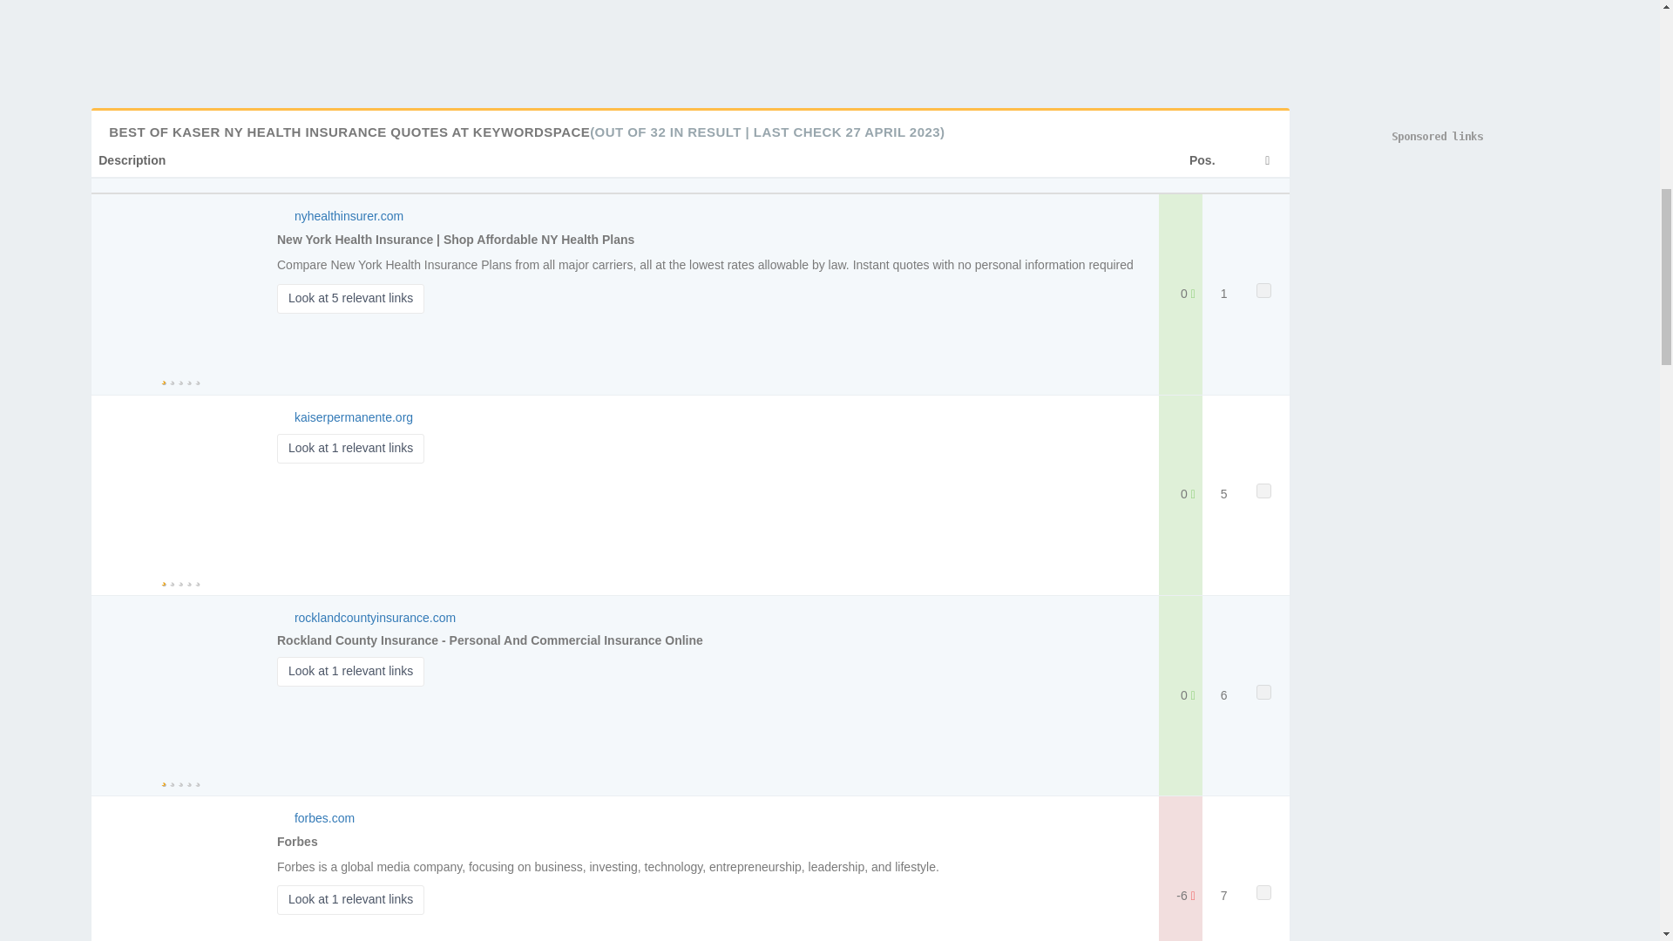  I want to click on Look at 1 relevant links, so click(350, 899).